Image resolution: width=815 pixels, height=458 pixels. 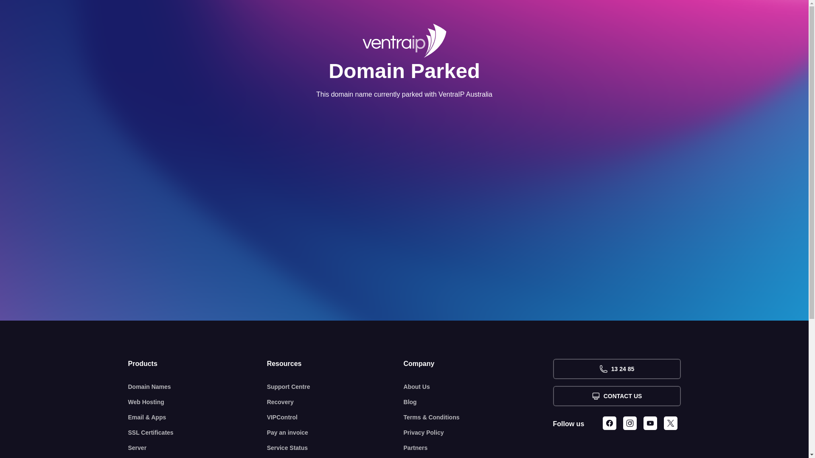 I want to click on Support Centre, so click(x=335, y=387).